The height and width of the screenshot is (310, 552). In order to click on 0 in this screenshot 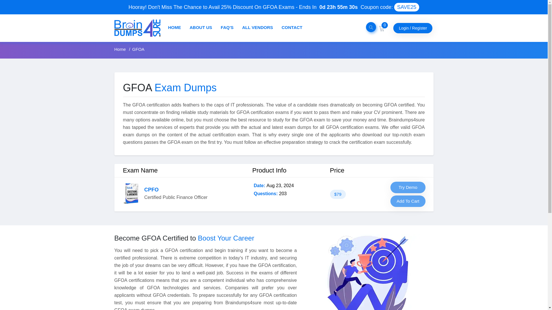, I will do `click(382, 28)`.